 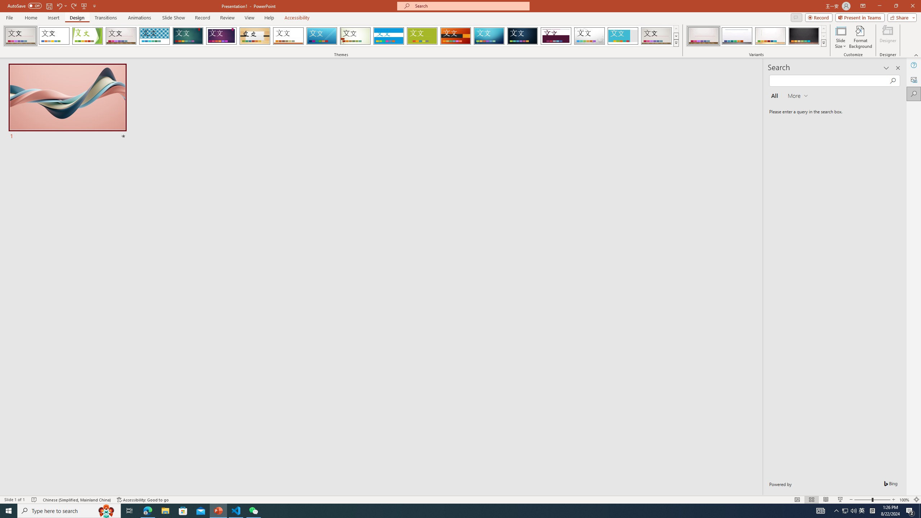 I want to click on Damask, so click(x=522, y=36).